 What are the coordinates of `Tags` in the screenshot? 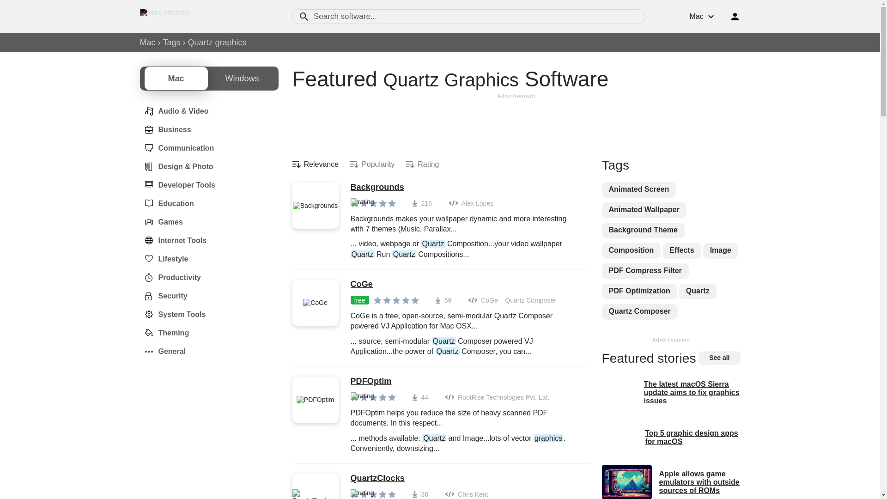 It's located at (172, 43).